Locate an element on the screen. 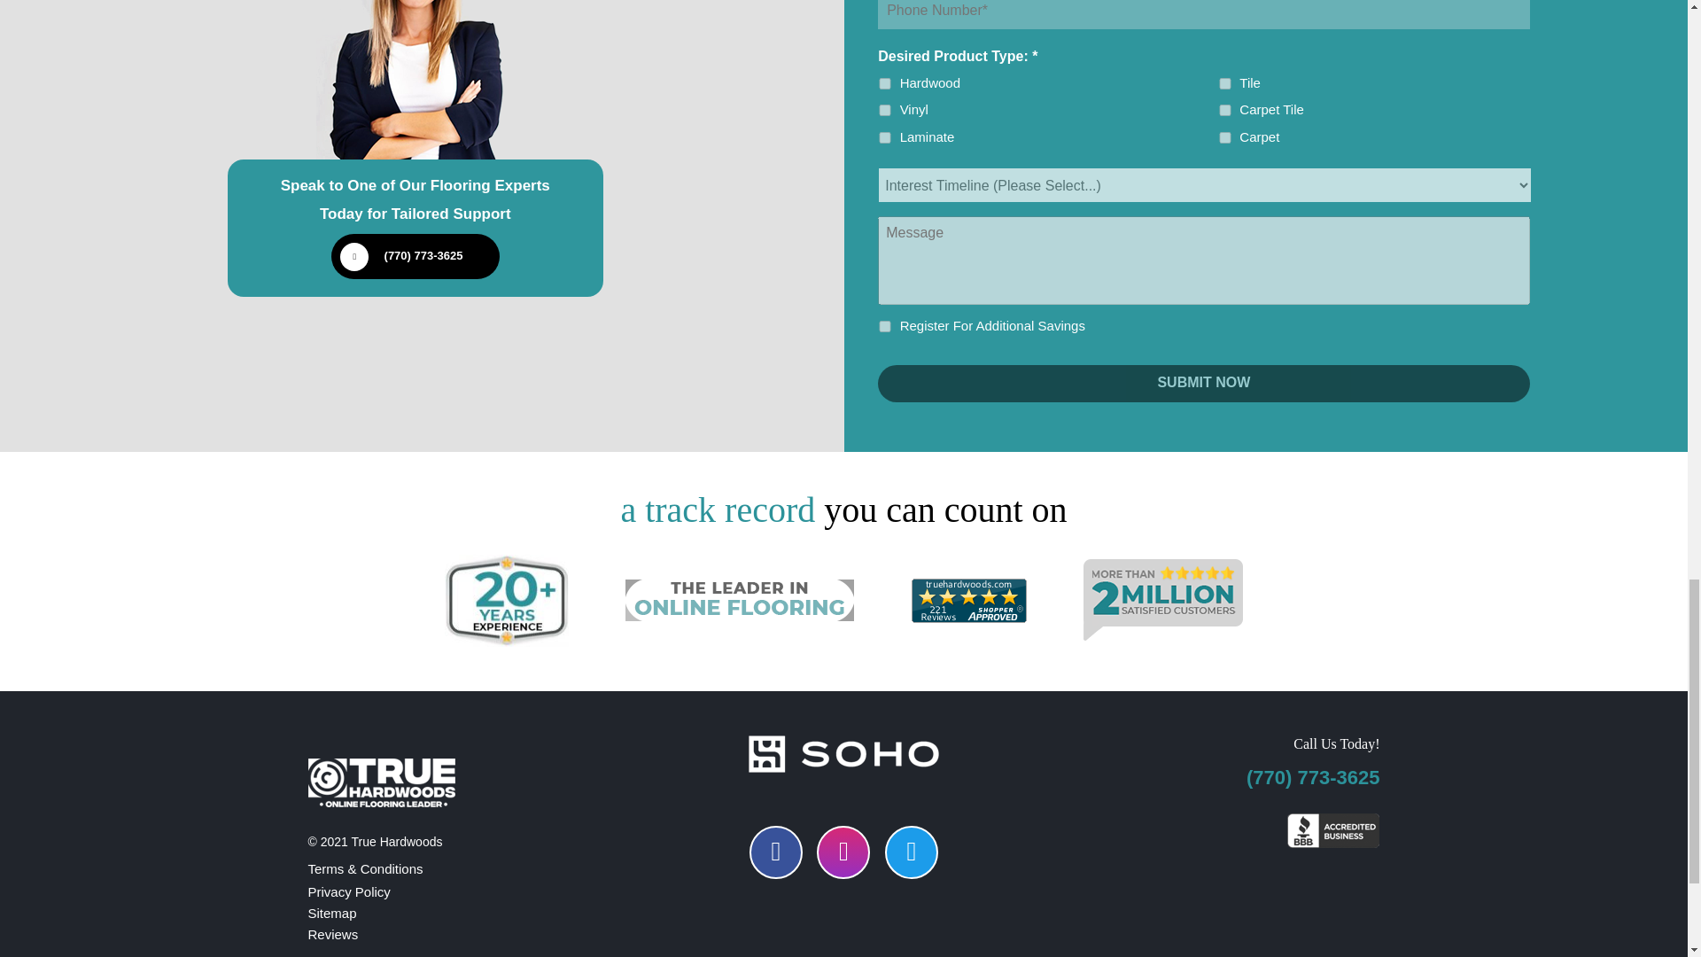 This screenshot has width=1701, height=957. Register For Additional Savings is located at coordinates (885, 326).